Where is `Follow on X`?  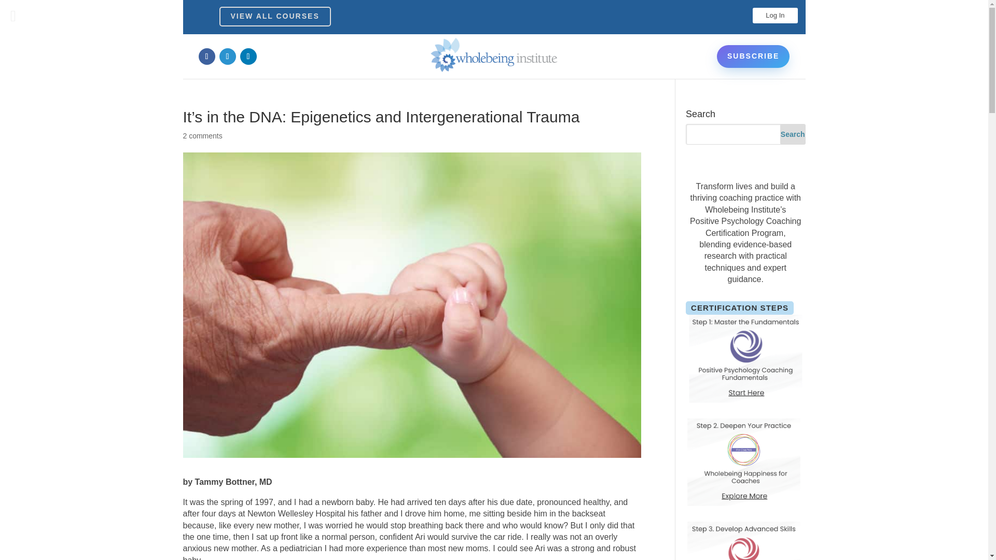
Follow on X is located at coordinates (227, 56).